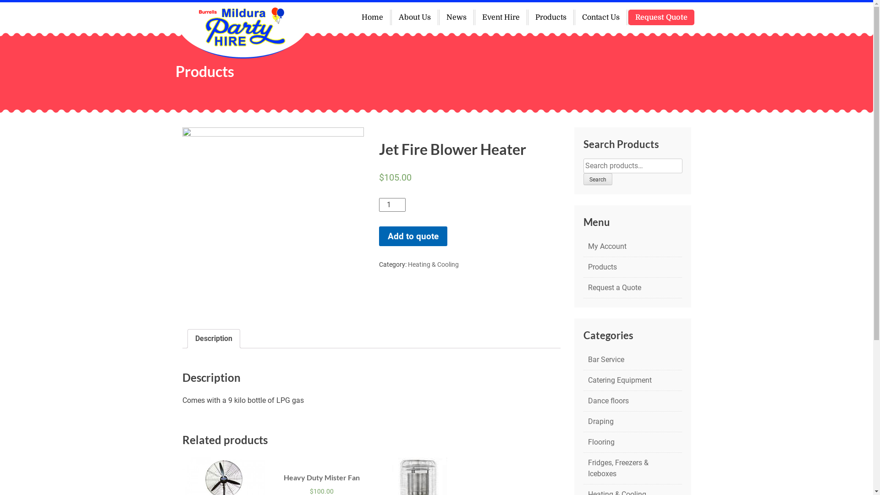 The height and width of the screenshot is (495, 880). Describe the element at coordinates (632, 288) in the screenshot. I see `Request a Quote` at that location.